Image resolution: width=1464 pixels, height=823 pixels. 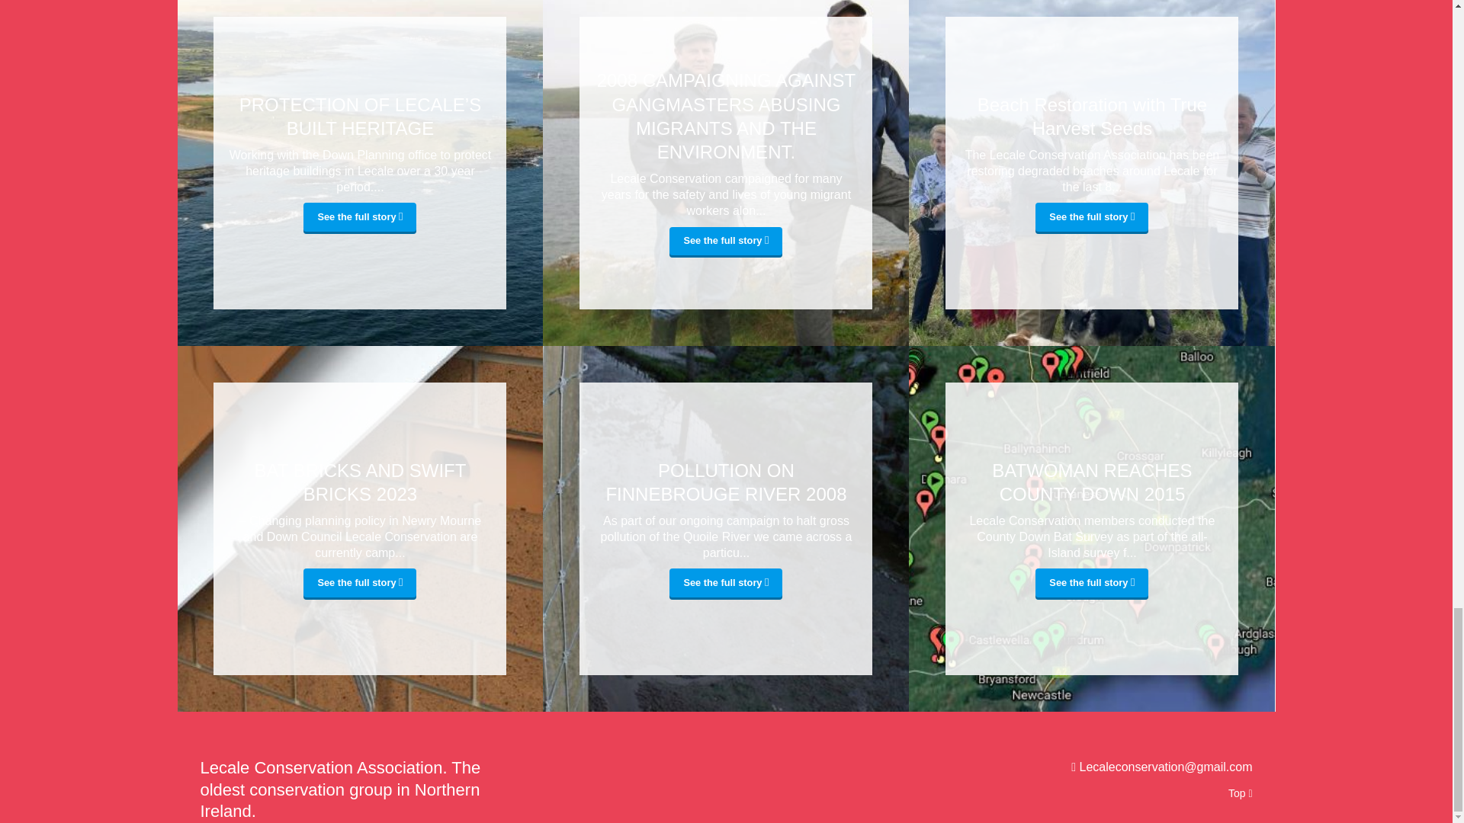 What do you see at coordinates (359, 217) in the screenshot?
I see `See the full story` at bounding box center [359, 217].